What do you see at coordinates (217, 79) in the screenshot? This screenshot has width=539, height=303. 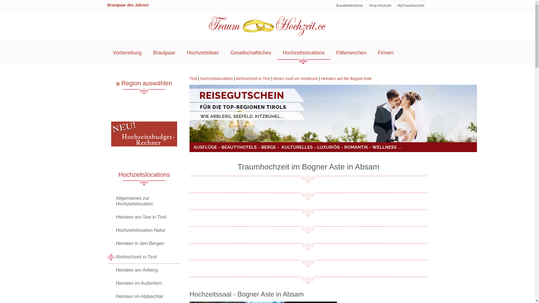 I see `Hochzeitslocations` at bounding box center [217, 79].